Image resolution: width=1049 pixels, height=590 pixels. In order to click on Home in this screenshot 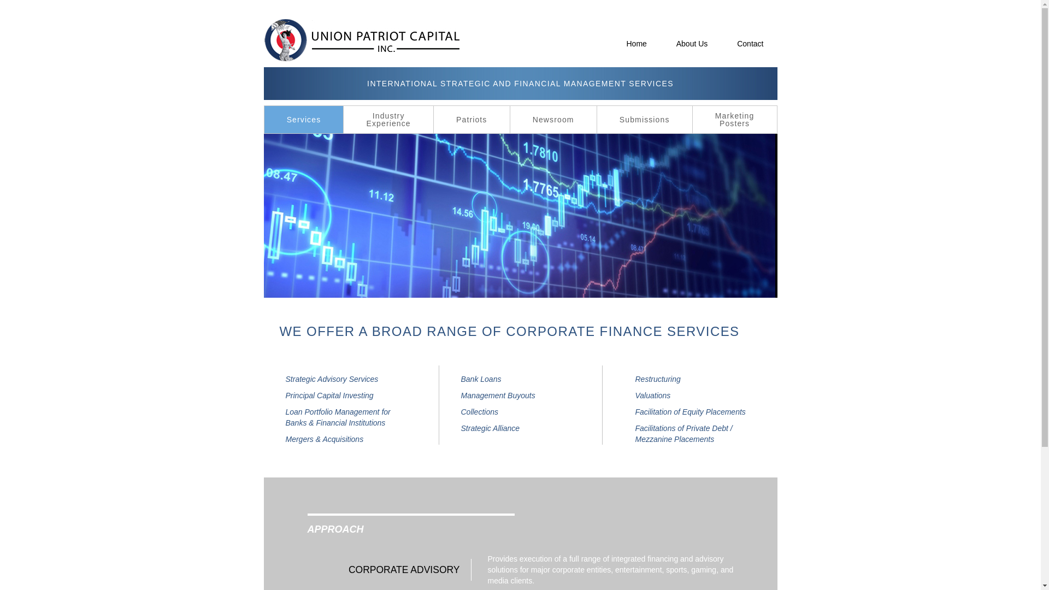, I will do `click(636, 43)`.